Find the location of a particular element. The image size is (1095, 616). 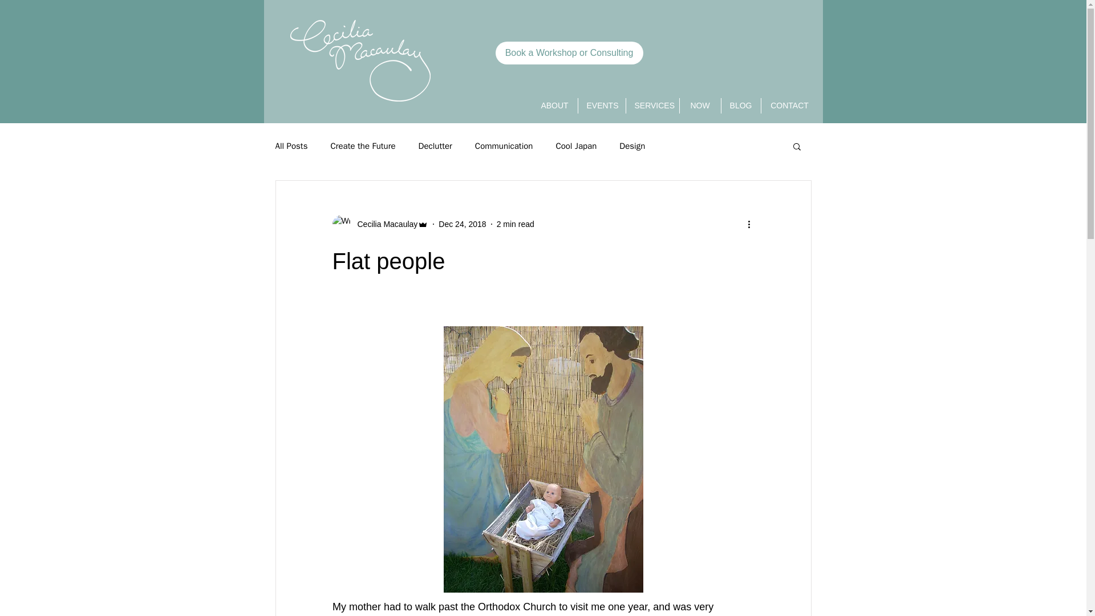

All Posts is located at coordinates (291, 145).